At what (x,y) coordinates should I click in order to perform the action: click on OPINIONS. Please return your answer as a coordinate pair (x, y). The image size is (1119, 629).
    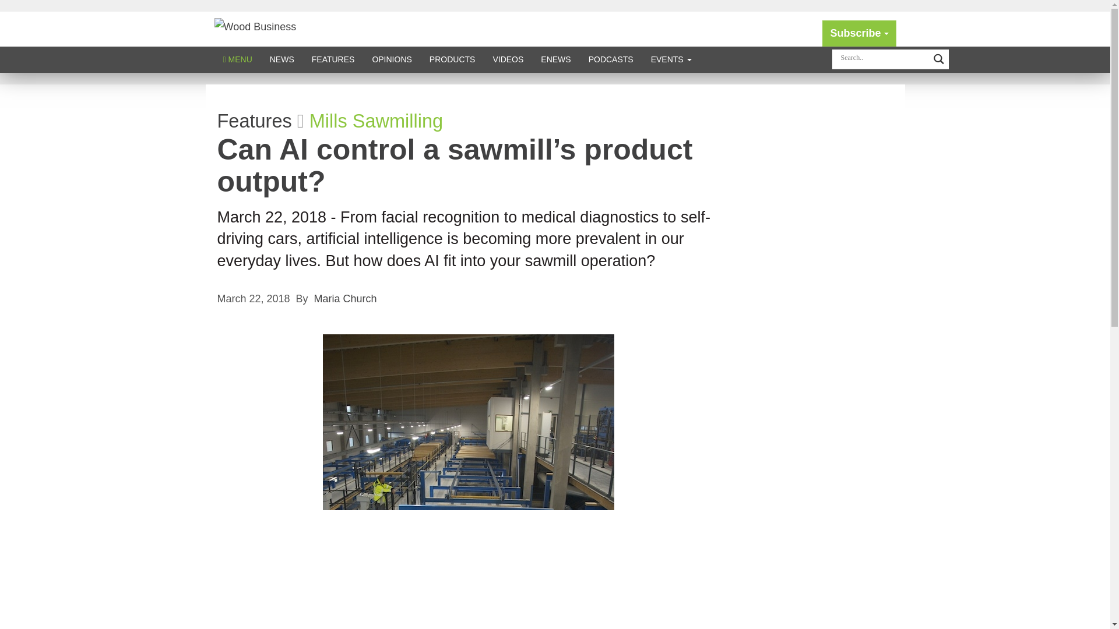
    Looking at the image, I should click on (392, 59).